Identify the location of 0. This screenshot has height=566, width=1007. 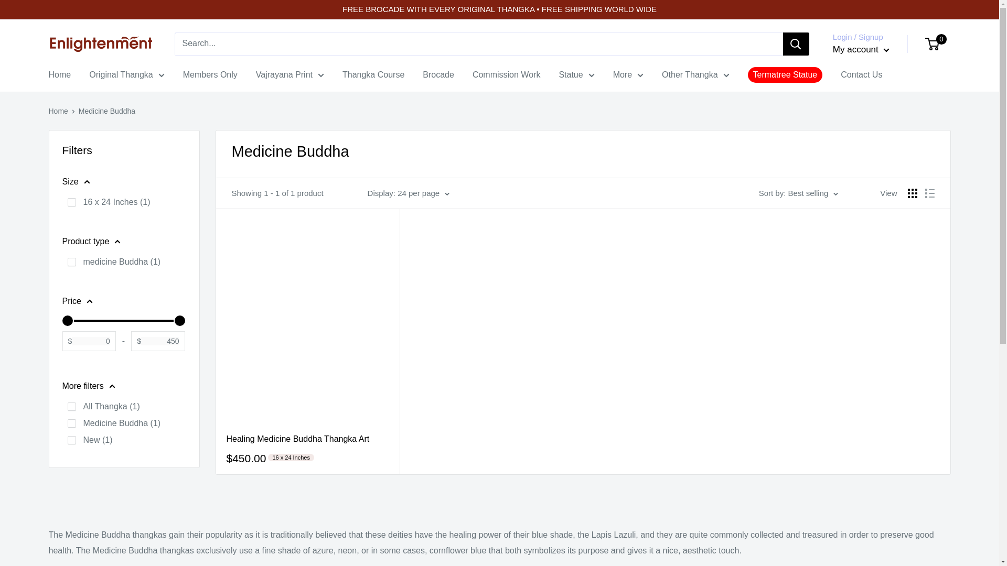
(123, 321).